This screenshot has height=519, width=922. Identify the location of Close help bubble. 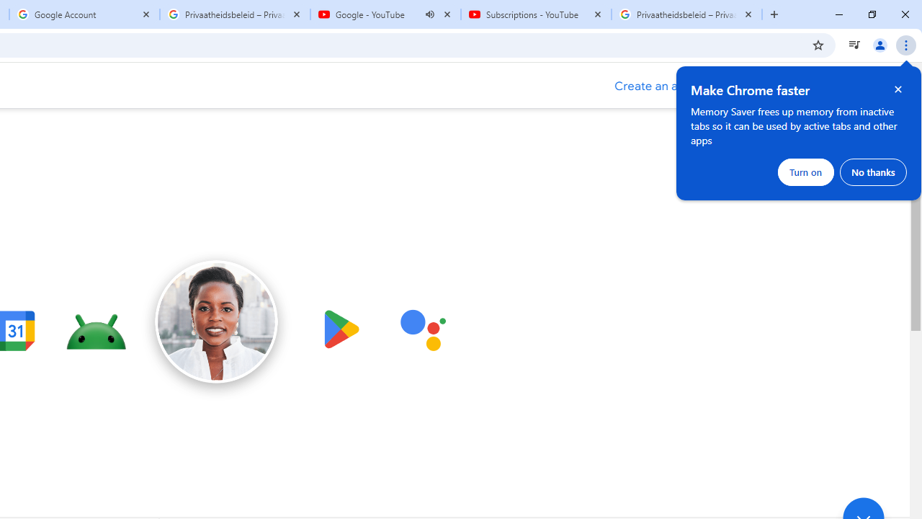
(898, 89).